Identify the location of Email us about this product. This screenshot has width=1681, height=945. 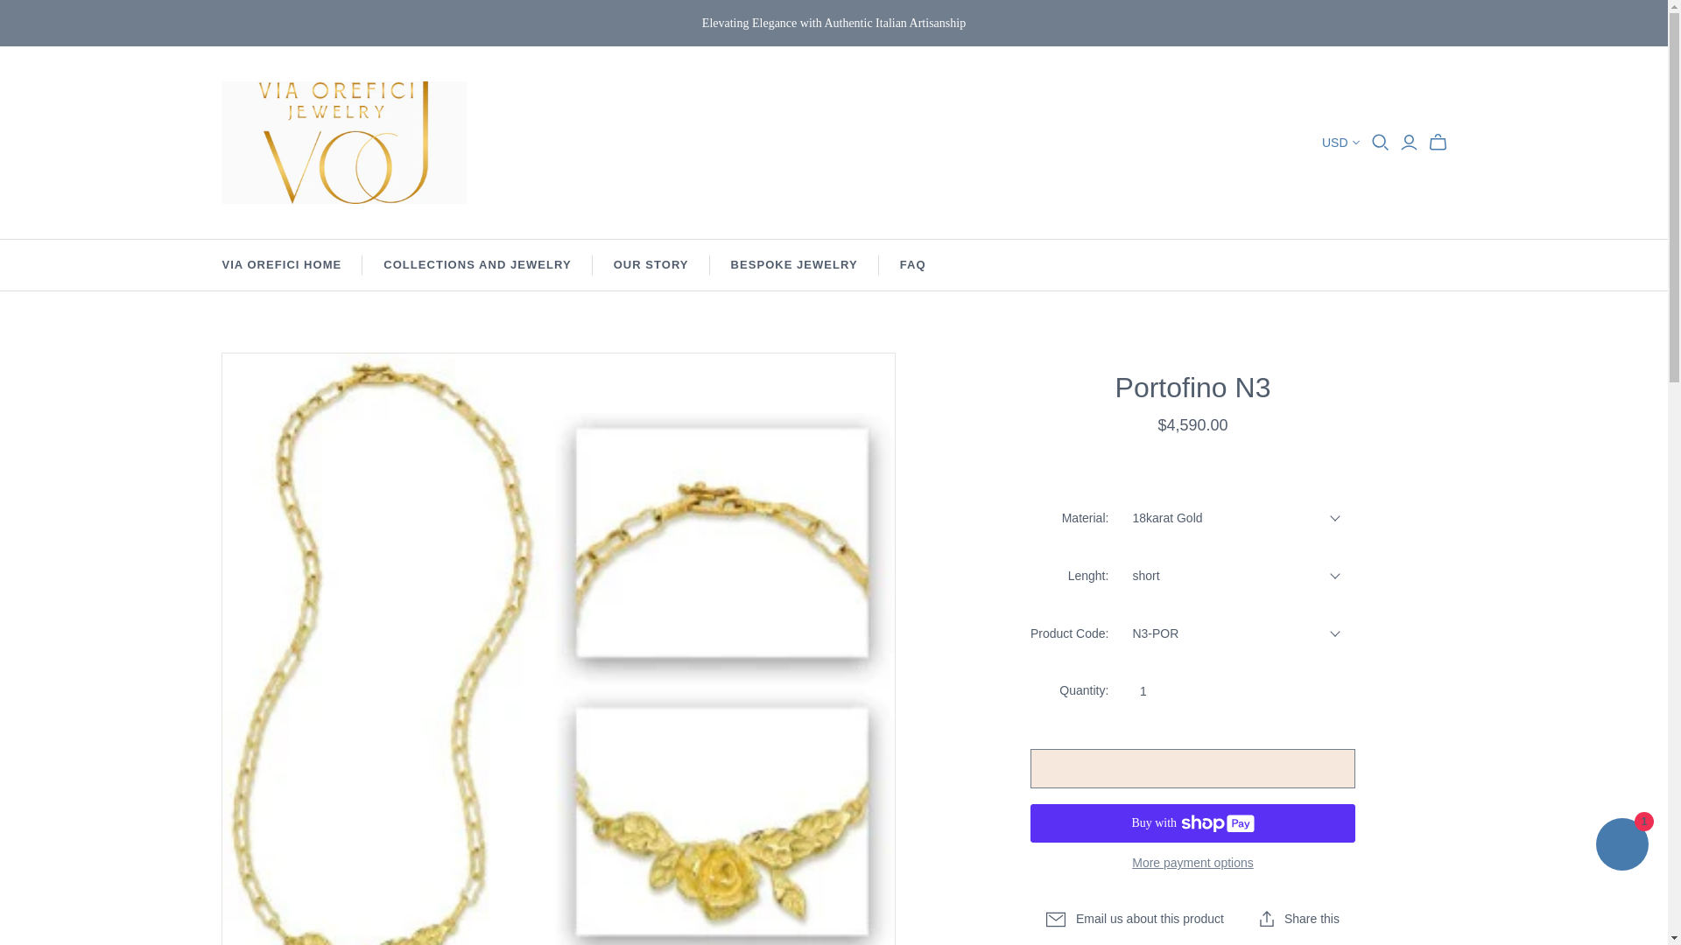
(1135, 919).